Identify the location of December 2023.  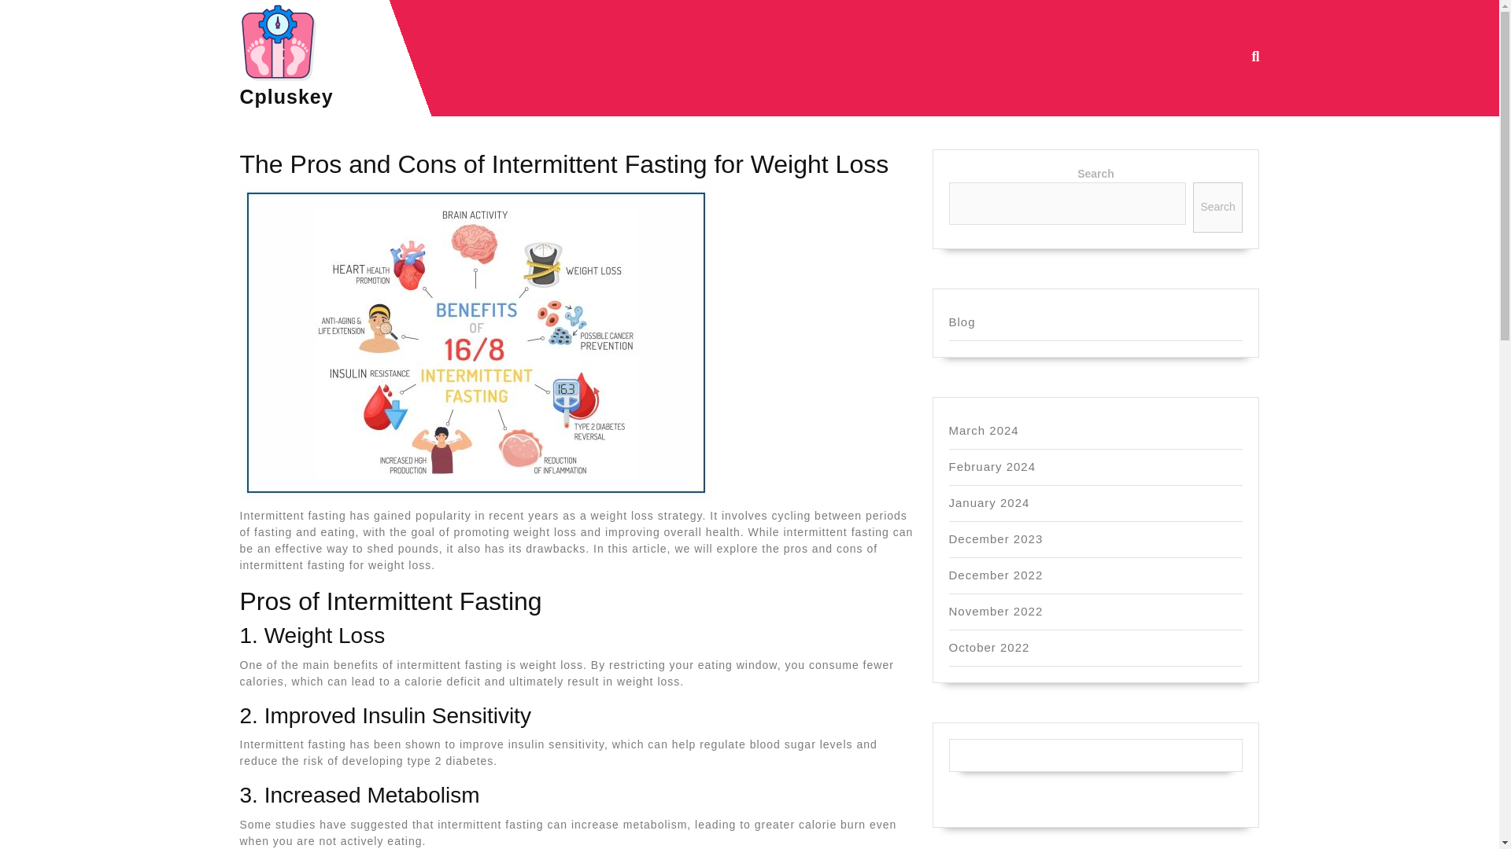
(996, 539).